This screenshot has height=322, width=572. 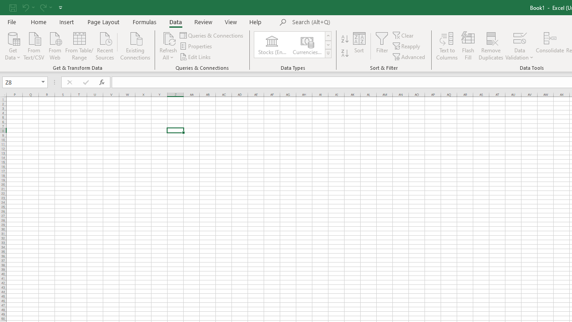 I want to click on Existing Connections, so click(x=135, y=45).